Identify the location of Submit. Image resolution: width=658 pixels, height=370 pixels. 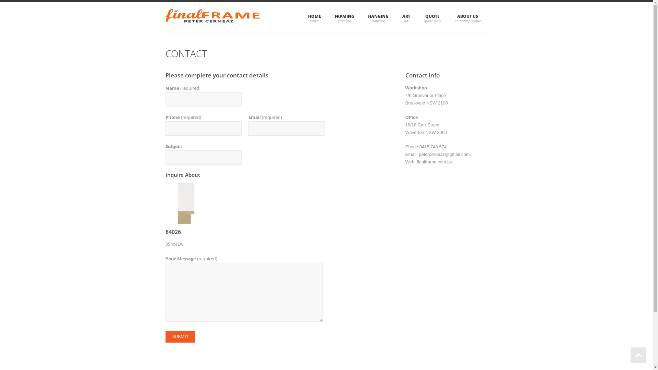
(180, 337).